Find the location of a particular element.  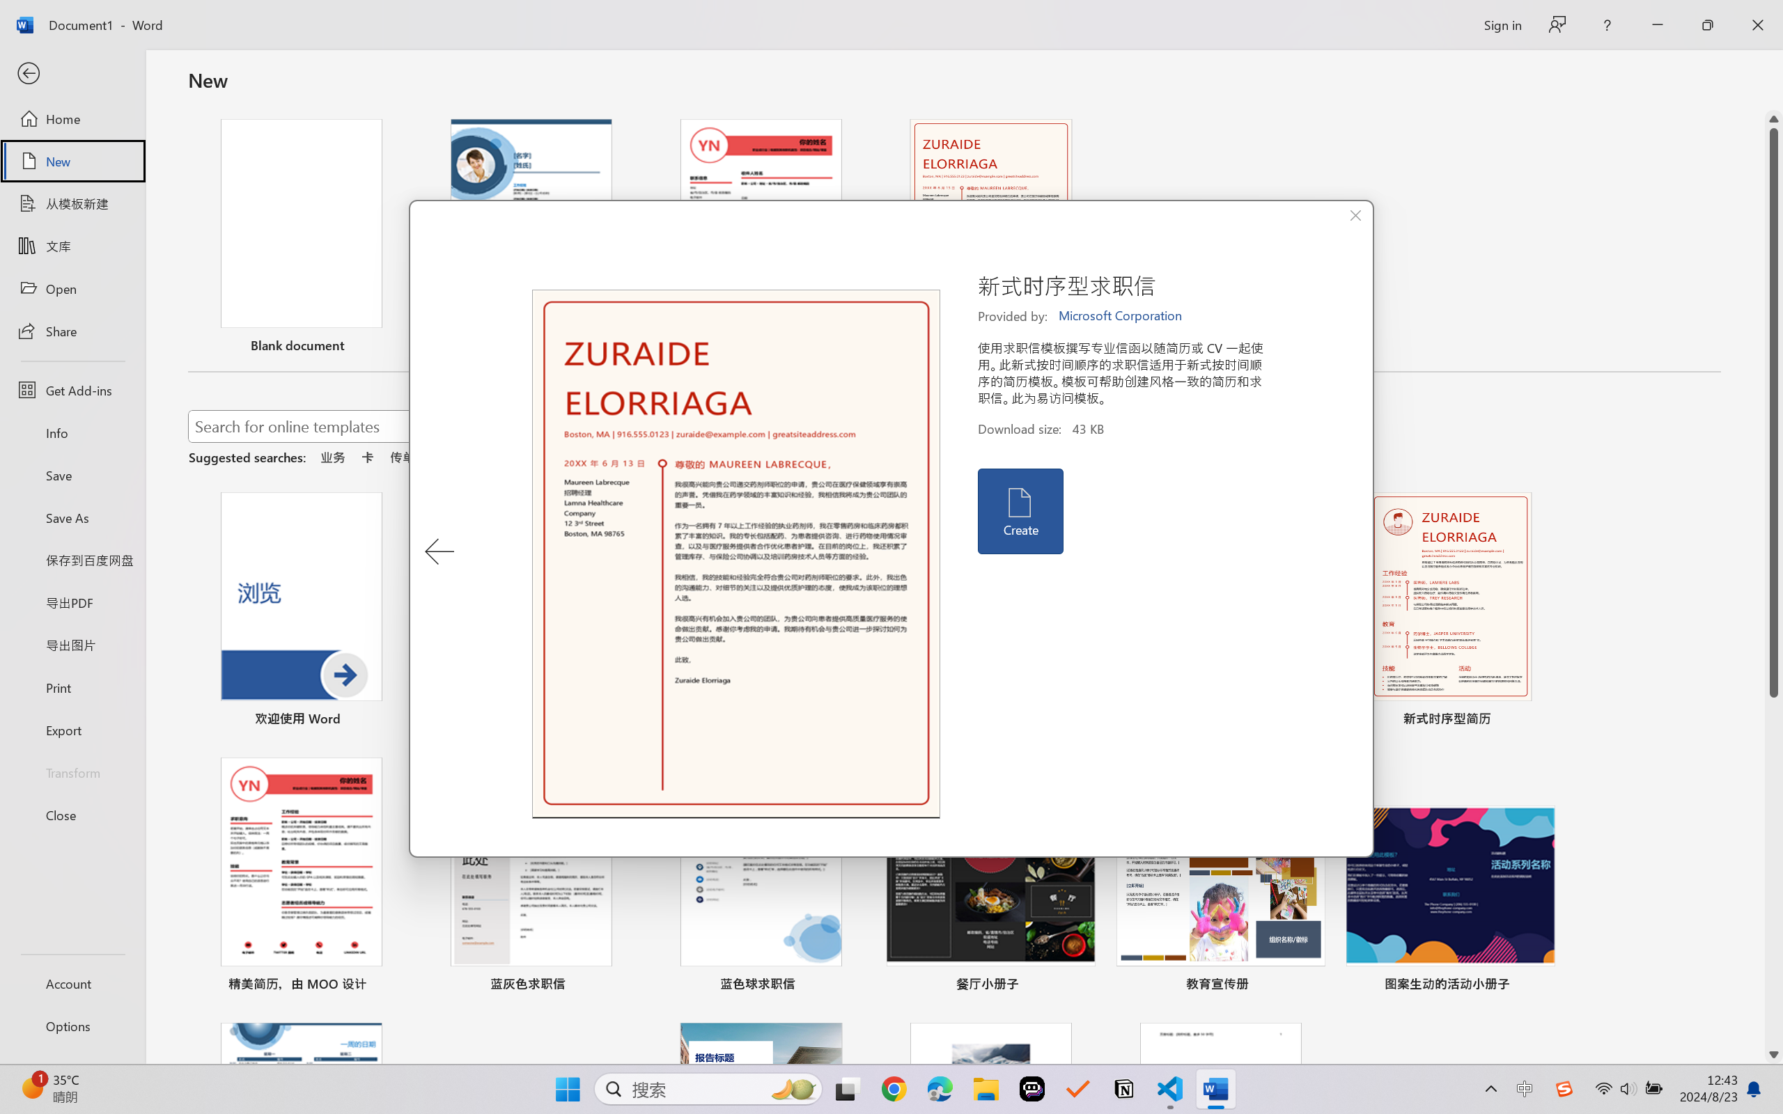

Unpin from list is located at coordinates (1082, 347).